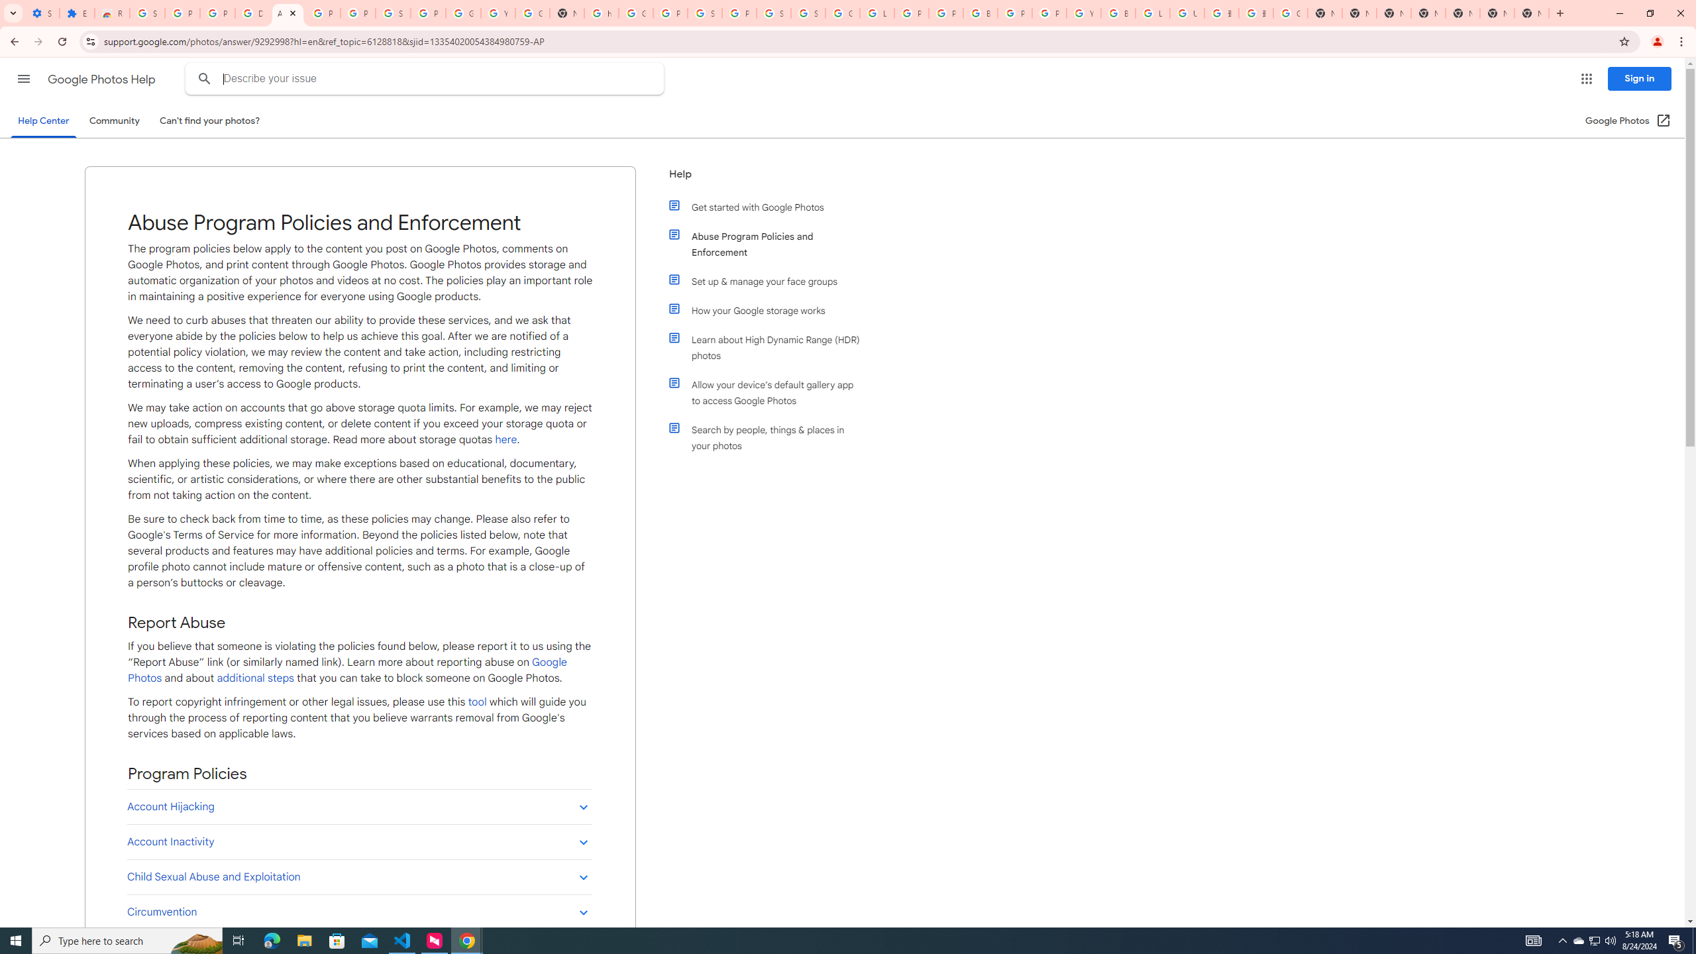  What do you see at coordinates (1291, 13) in the screenshot?
I see `Google Images` at bounding box center [1291, 13].